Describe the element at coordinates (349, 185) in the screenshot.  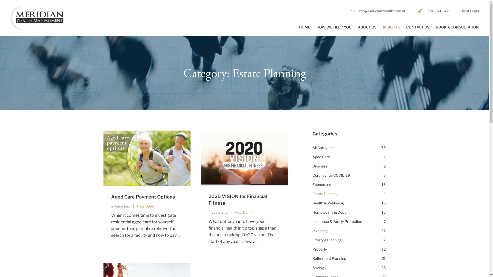
I see `Economics
16` at that location.